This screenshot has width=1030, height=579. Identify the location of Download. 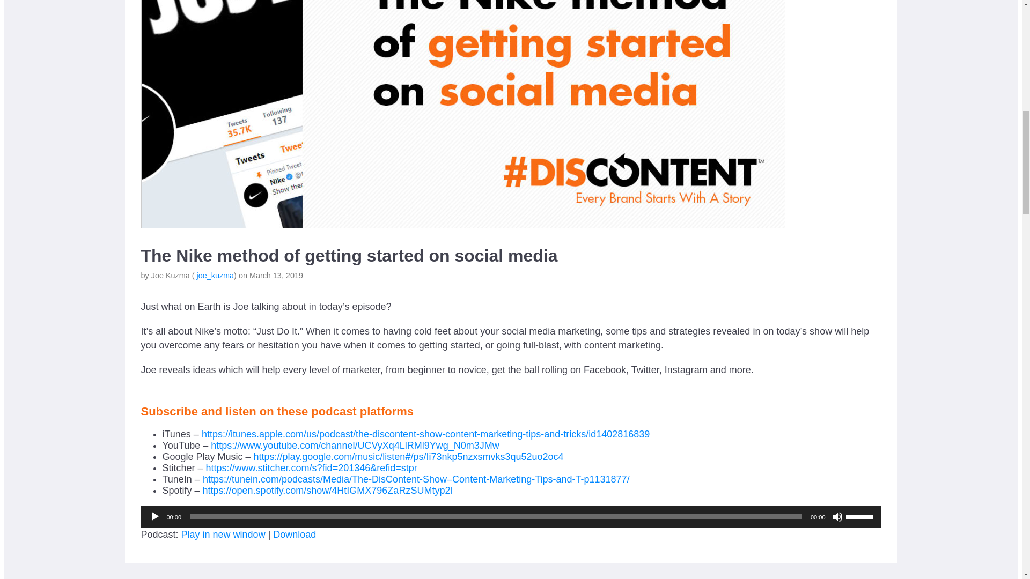
(294, 534).